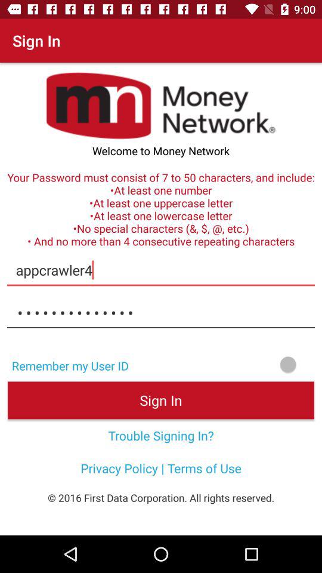 This screenshot has height=573, width=322. I want to click on open the icon above the privacy policy terms icon, so click(161, 435).